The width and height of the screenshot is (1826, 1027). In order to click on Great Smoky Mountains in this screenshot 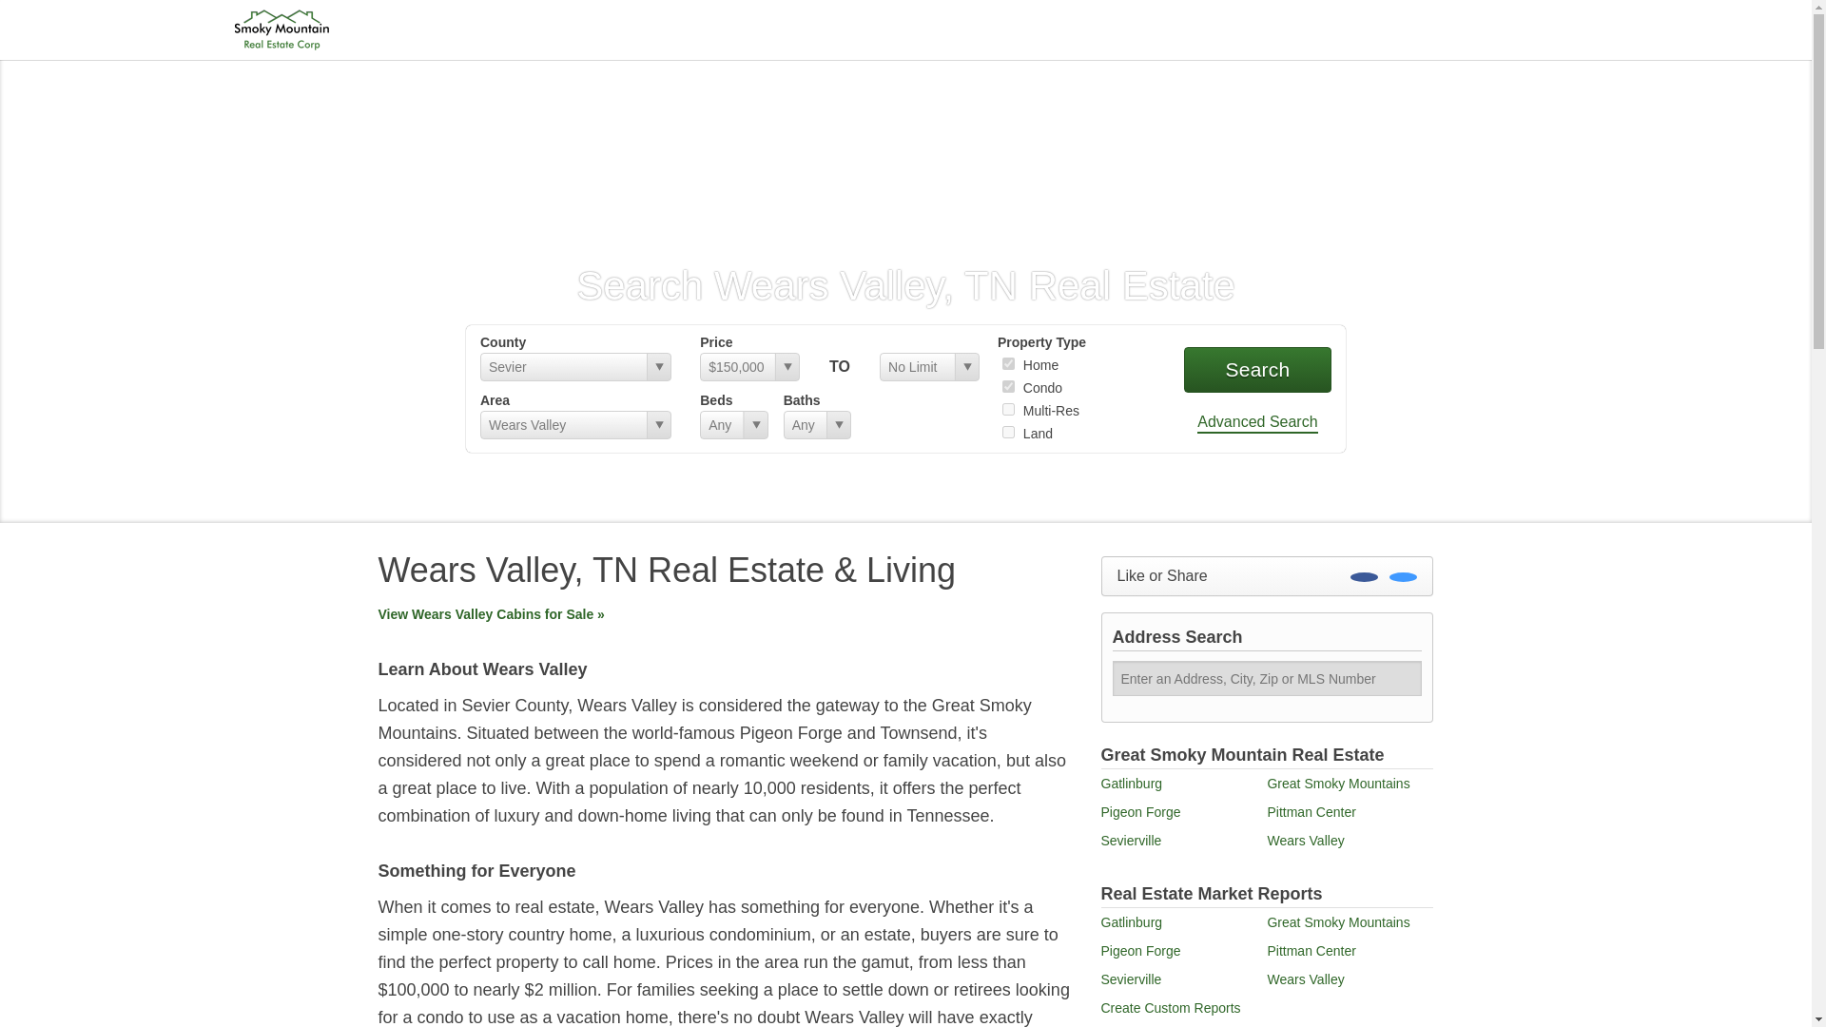, I will do `click(1338, 784)`.